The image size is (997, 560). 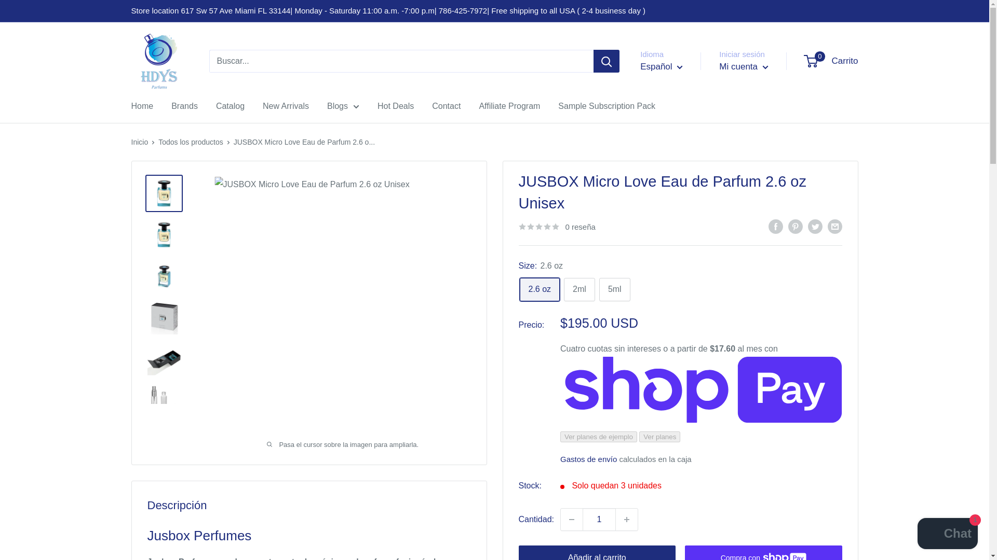 I want to click on 5ml, so click(x=743, y=66).